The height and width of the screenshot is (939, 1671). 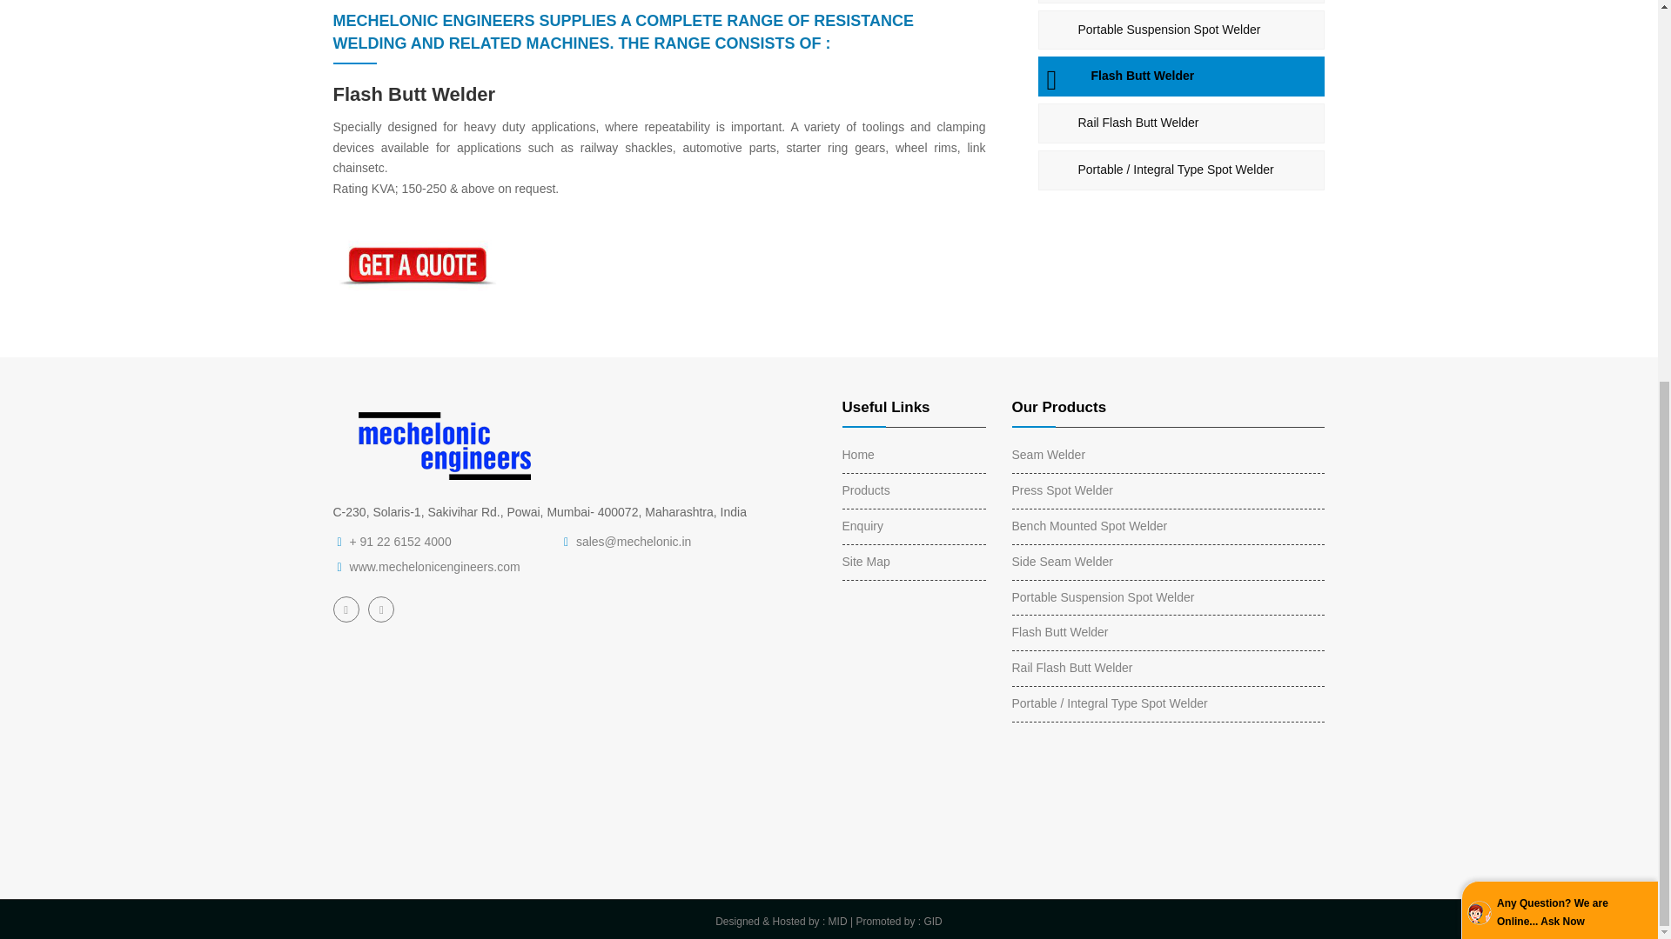 I want to click on www.mechelonicengineers.com, so click(x=434, y=566).